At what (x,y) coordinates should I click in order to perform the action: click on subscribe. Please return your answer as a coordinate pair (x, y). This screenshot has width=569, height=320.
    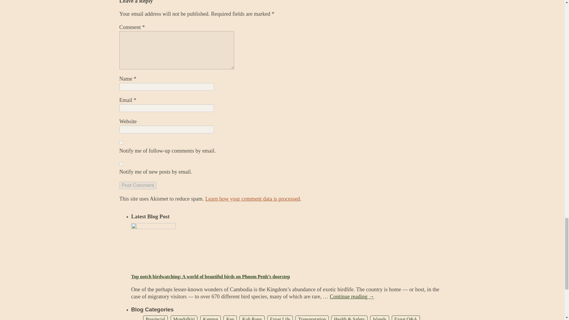
    Looking at the image, I should click on (121, 164).